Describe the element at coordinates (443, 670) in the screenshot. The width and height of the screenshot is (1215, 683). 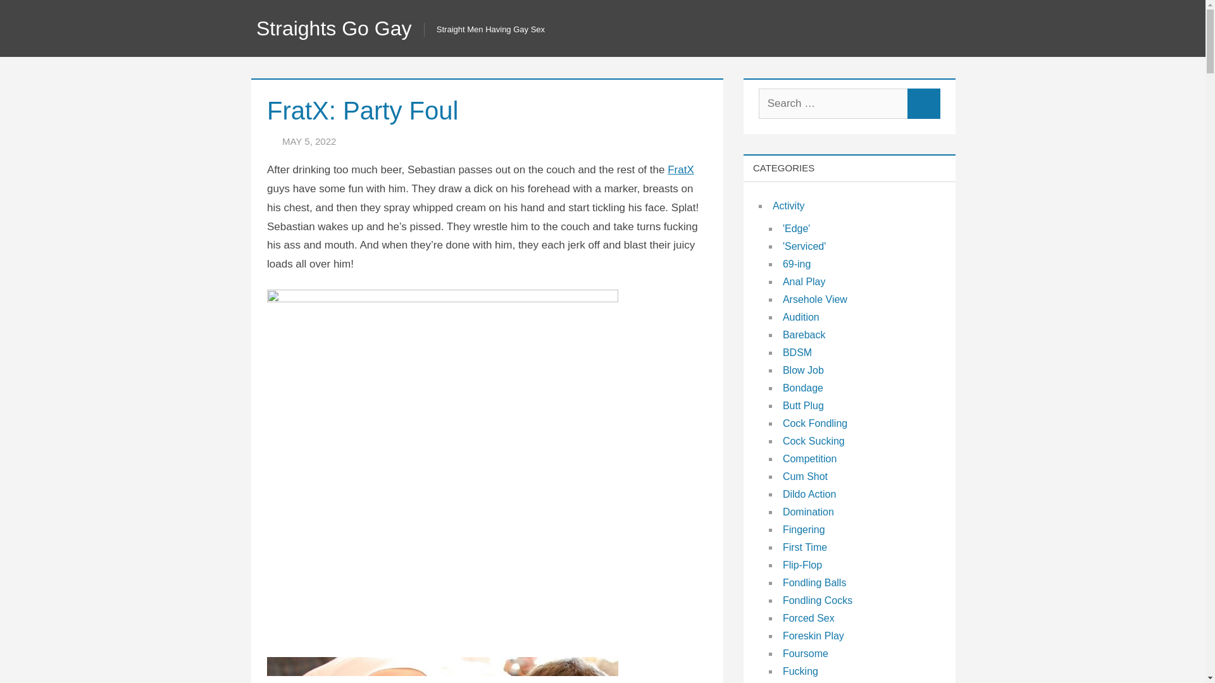
I see `FraternityX: Party Foul` at that location.